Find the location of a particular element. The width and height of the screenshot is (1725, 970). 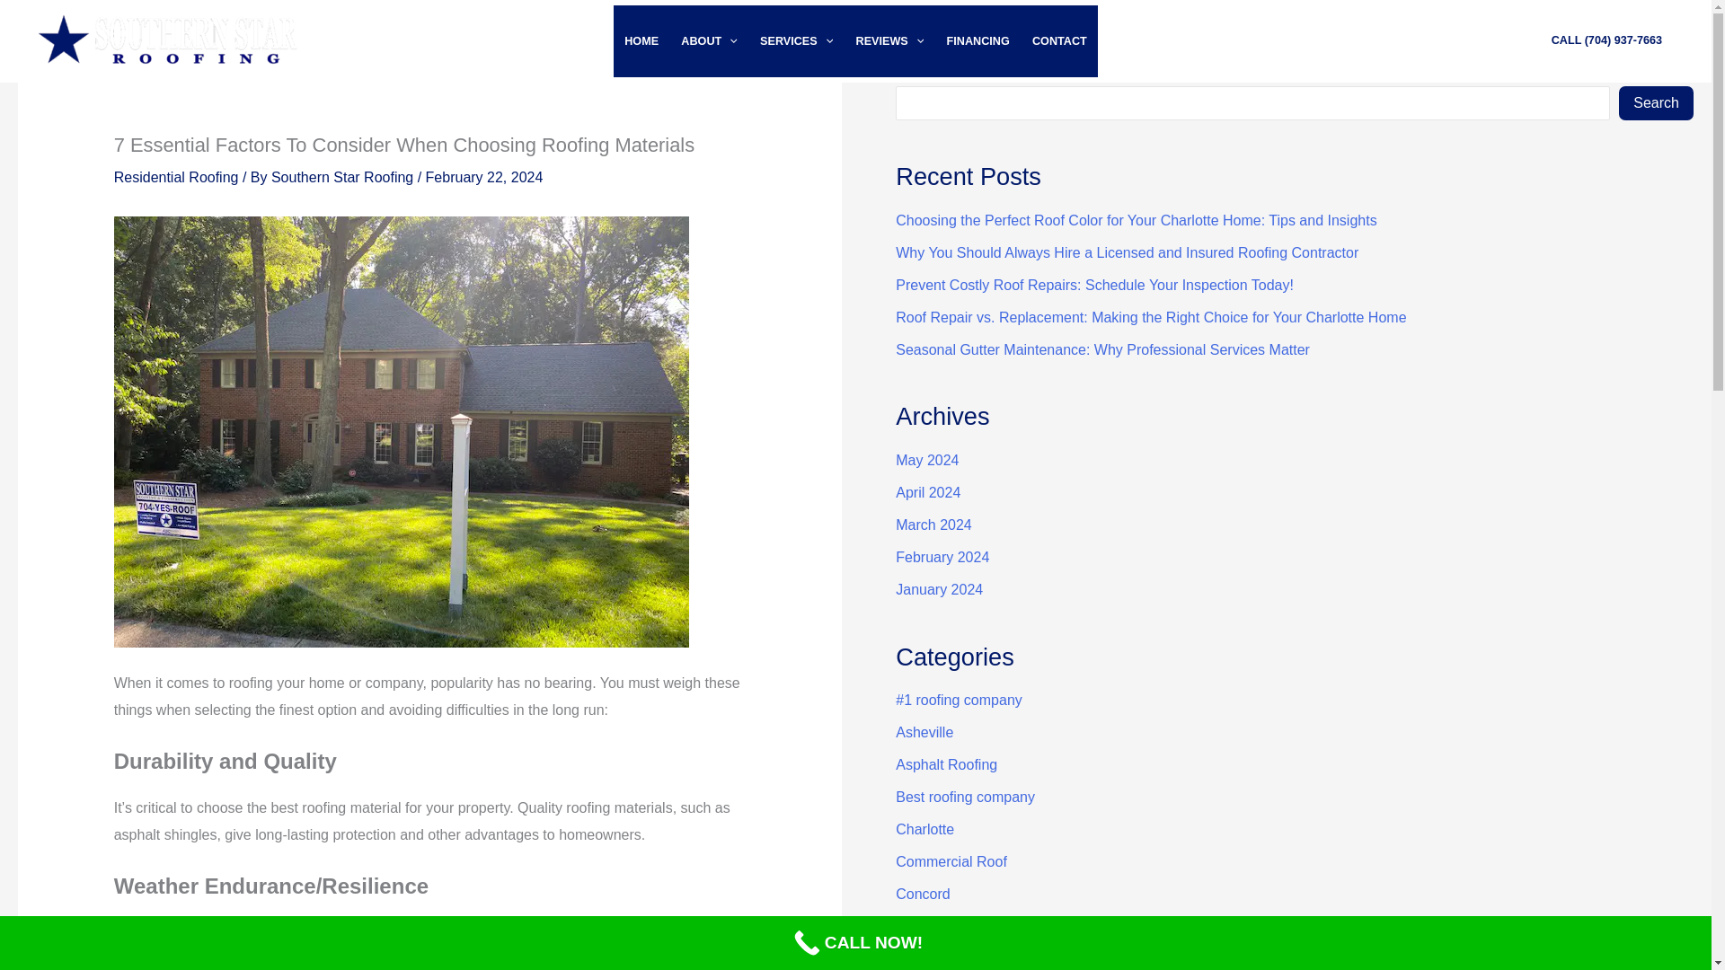

CONTACT is located at coordinates (1058, 41).